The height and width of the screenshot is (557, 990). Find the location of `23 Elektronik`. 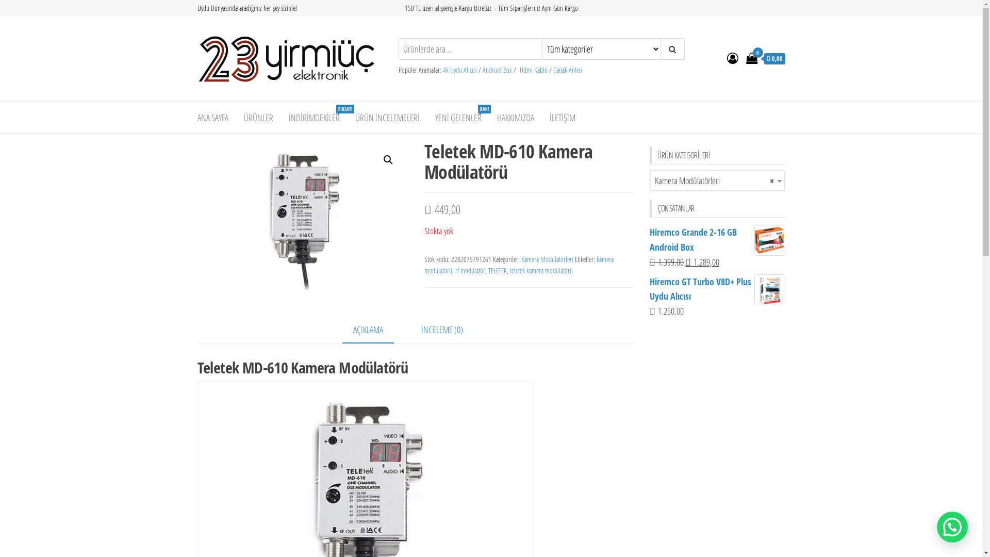

23 Elektronik is located at coordinates (224, 103).